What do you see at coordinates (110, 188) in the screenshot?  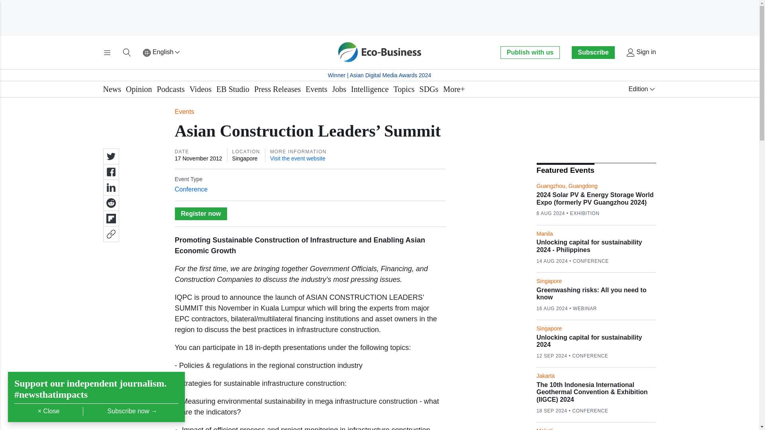 I see `Share on LinkedIn` at bounding box center [110, 188].